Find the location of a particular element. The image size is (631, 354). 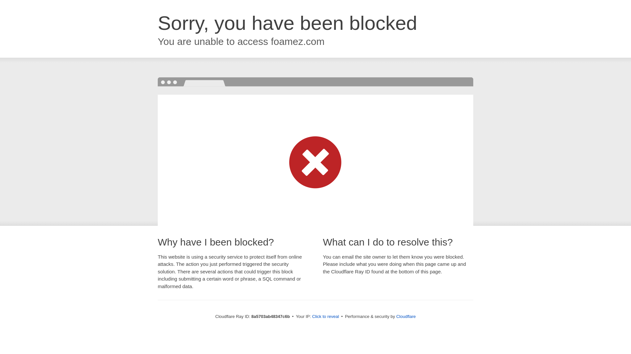

Cloudflare is located at coordinates (406, 316).